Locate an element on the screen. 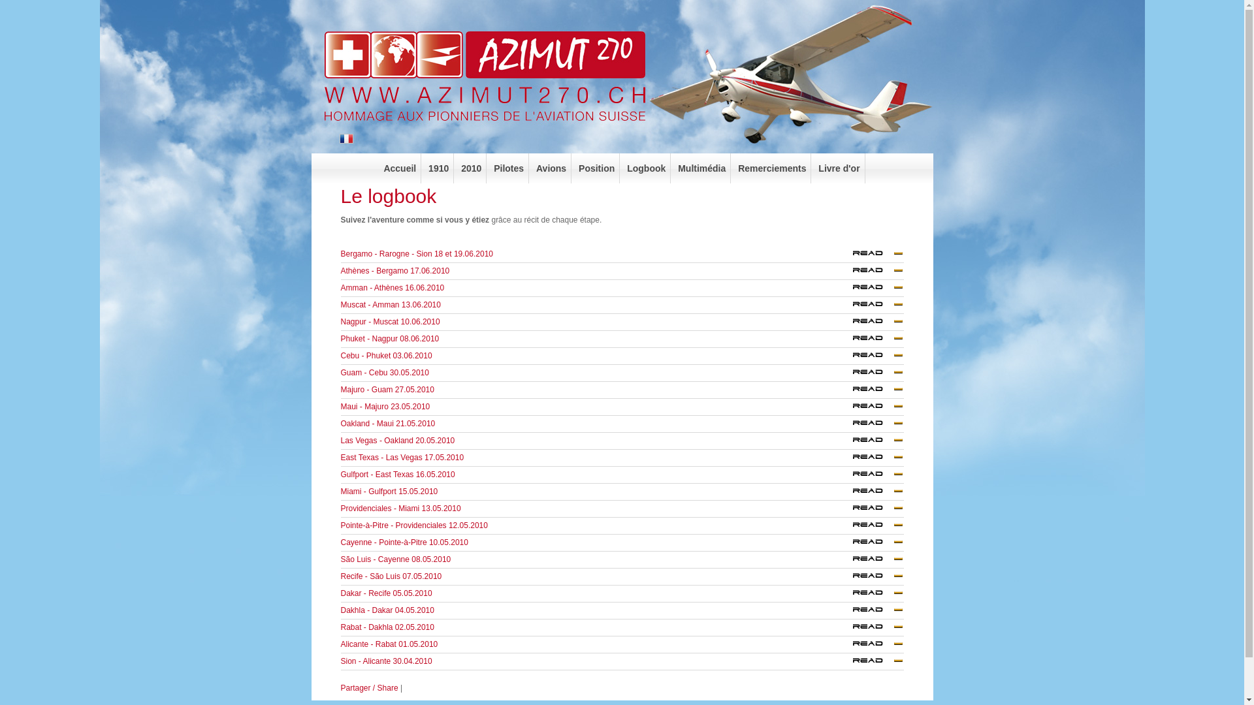  Sion - Alicante 30.04.2010 is located at coordinates (875, 662).